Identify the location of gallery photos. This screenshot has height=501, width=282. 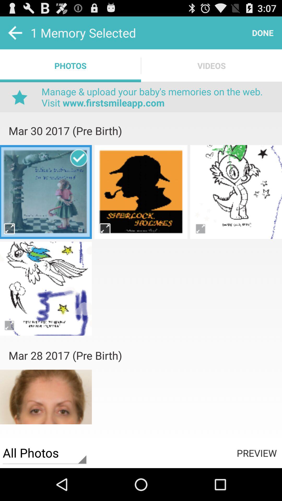
(236, 192).